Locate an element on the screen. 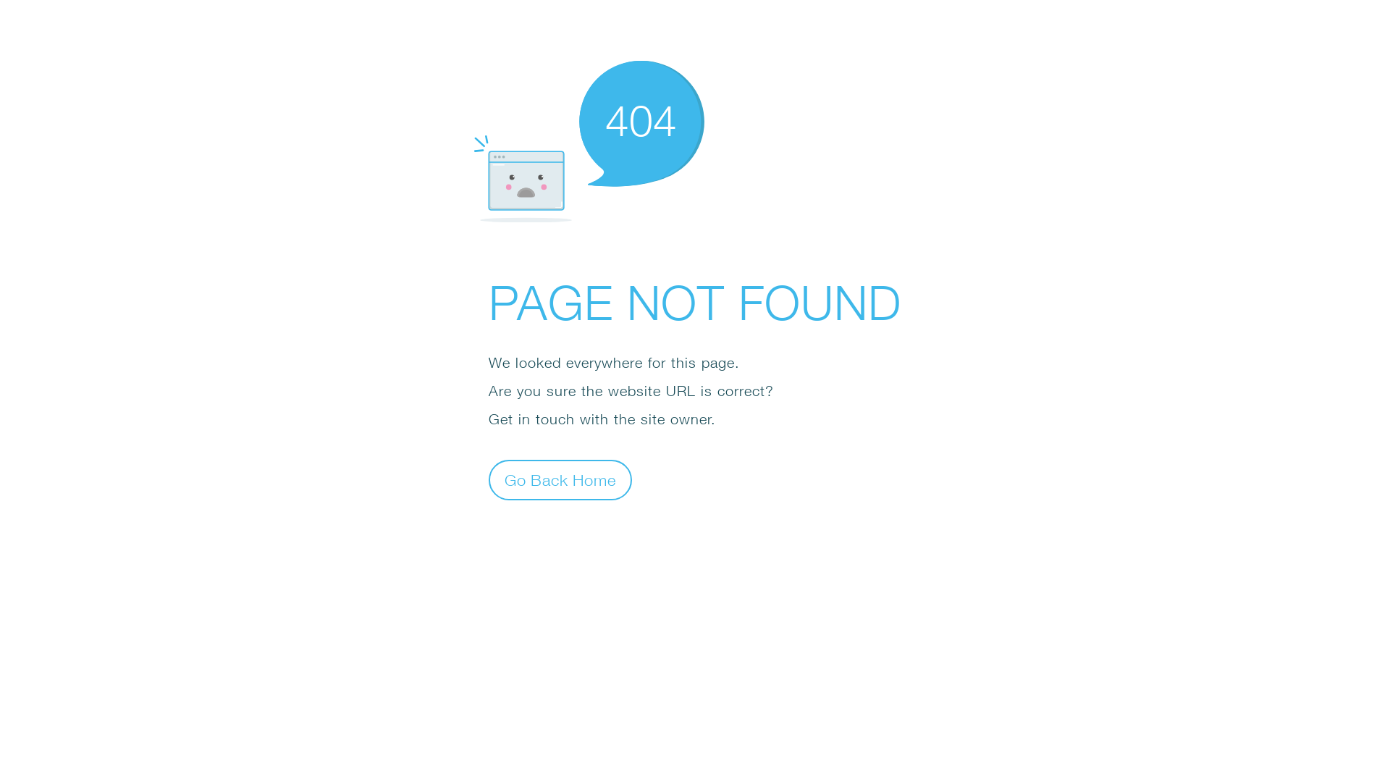 This screenshot has width=1390, height=782. Go Back Home is located at coordinates (560, 479).